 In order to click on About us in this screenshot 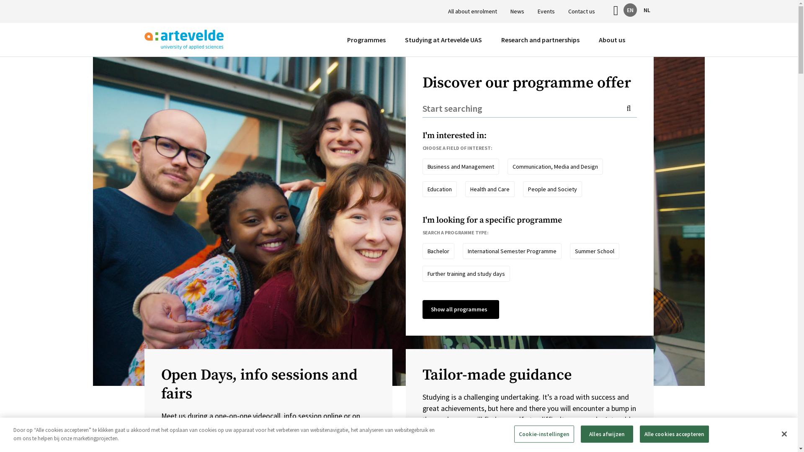, I will do `click(612, 40)`.